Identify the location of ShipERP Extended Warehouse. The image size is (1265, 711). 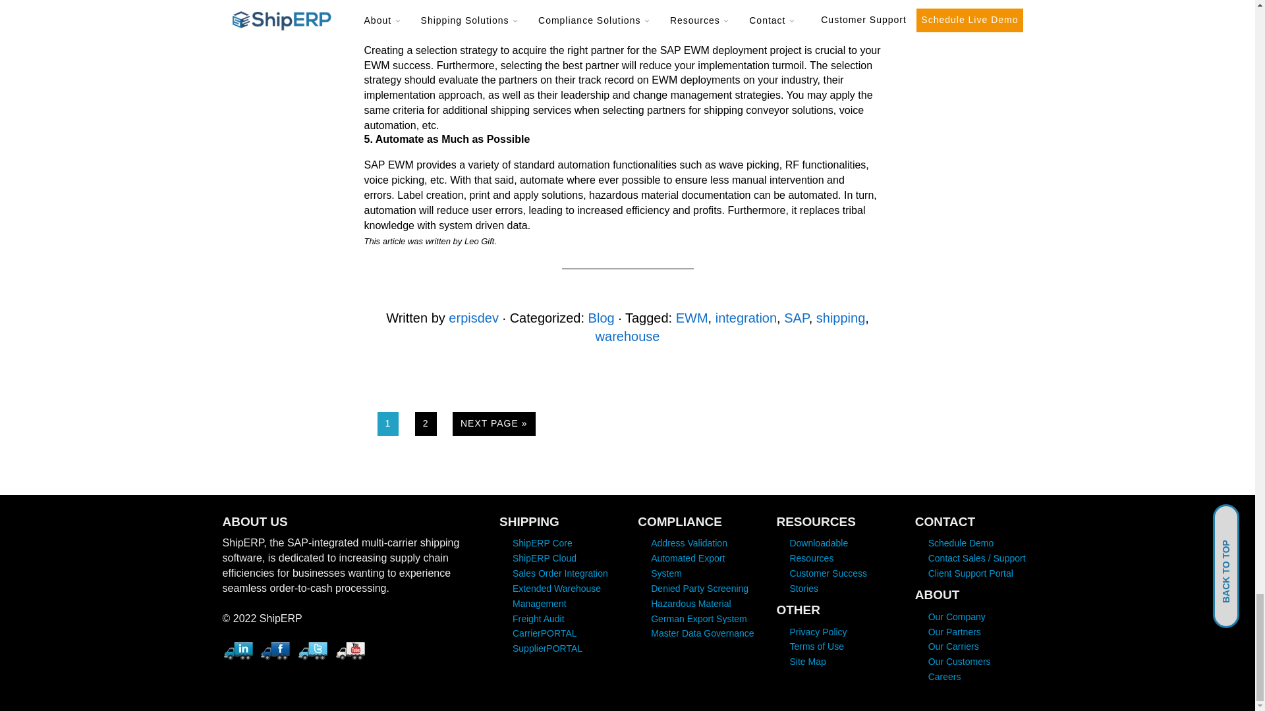
(556, 595).